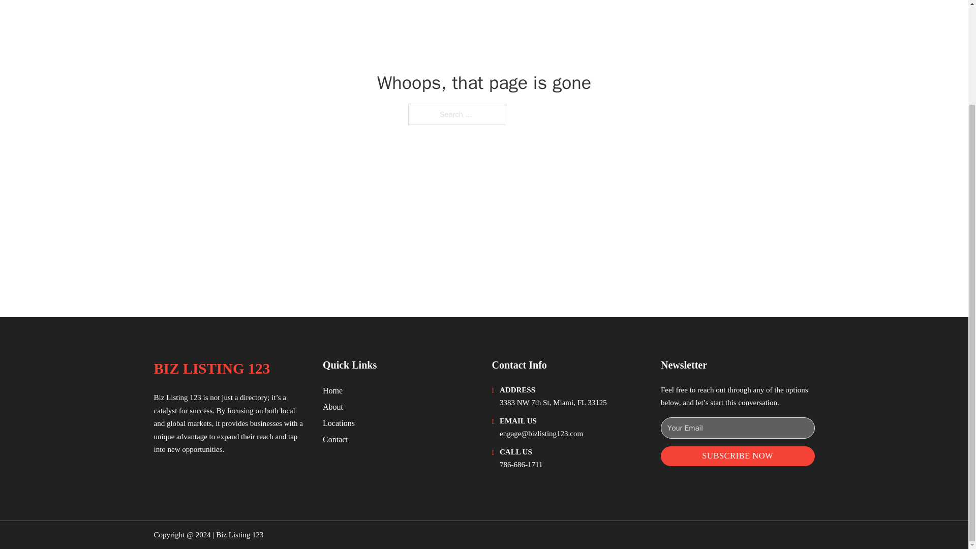 The height and width of the screenshot is (549, 976). I want to click on 786-686-1711, so click(521, 465).